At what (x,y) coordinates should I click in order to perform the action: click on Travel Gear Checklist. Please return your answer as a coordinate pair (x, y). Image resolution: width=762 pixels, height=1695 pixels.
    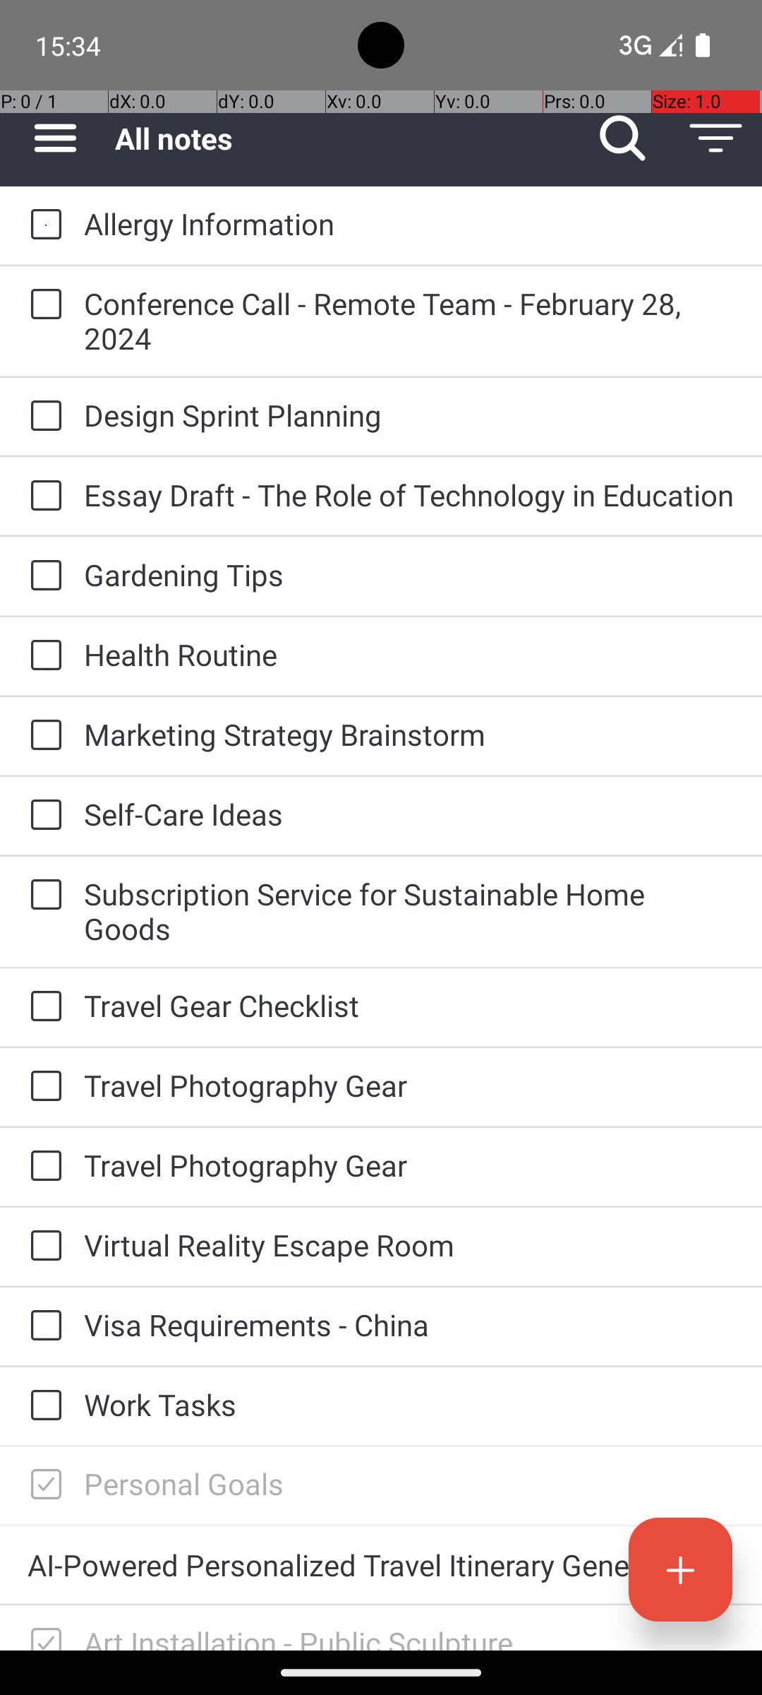
    Looking at the image, I should click on (409, 1006).